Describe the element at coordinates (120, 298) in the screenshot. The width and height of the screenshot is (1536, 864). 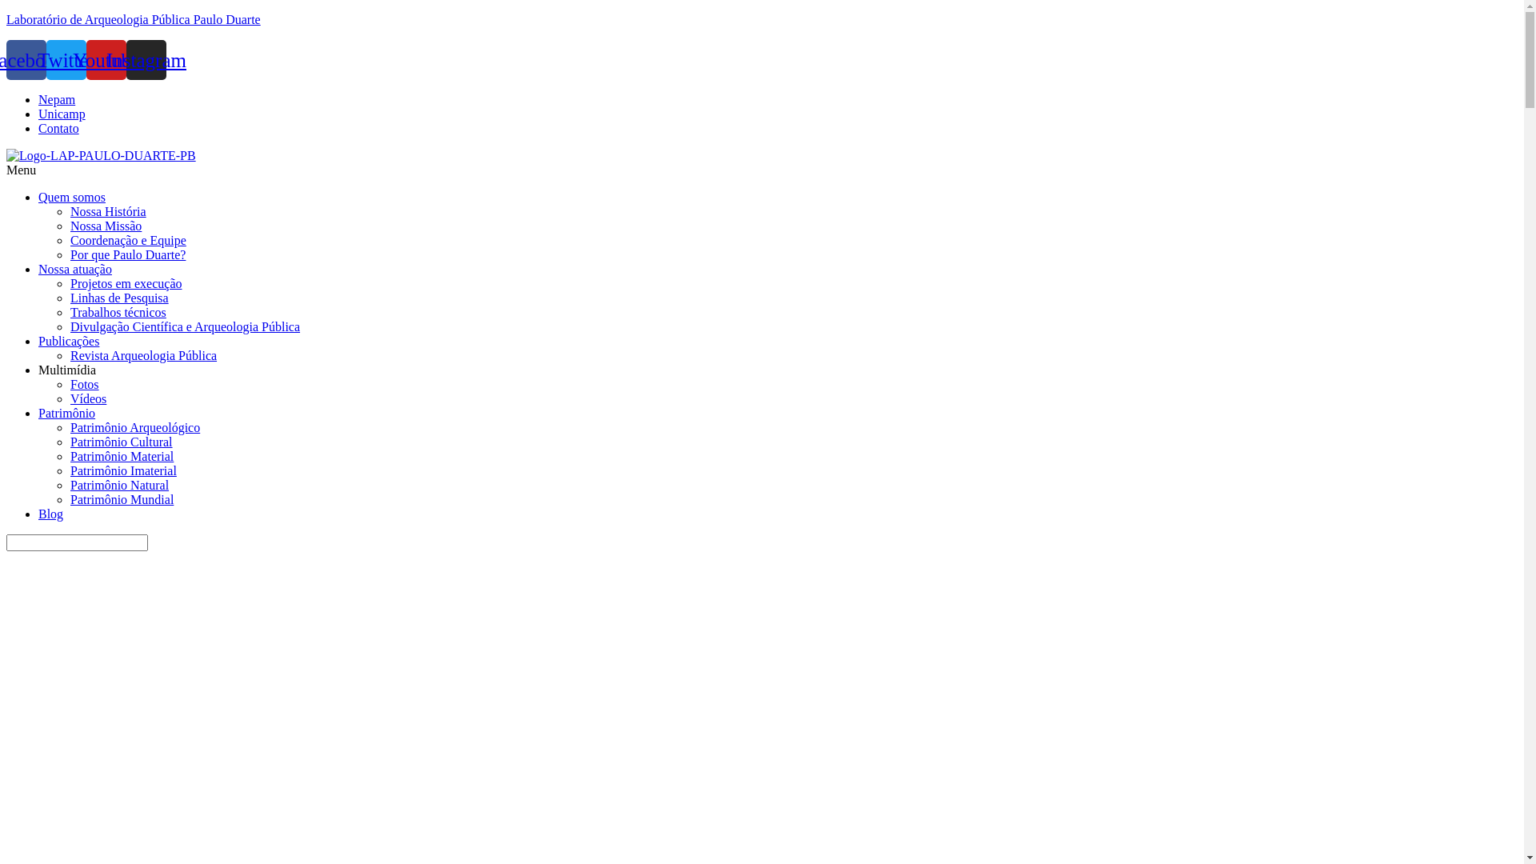
I see `Linhas de Pesquisa` at that location.